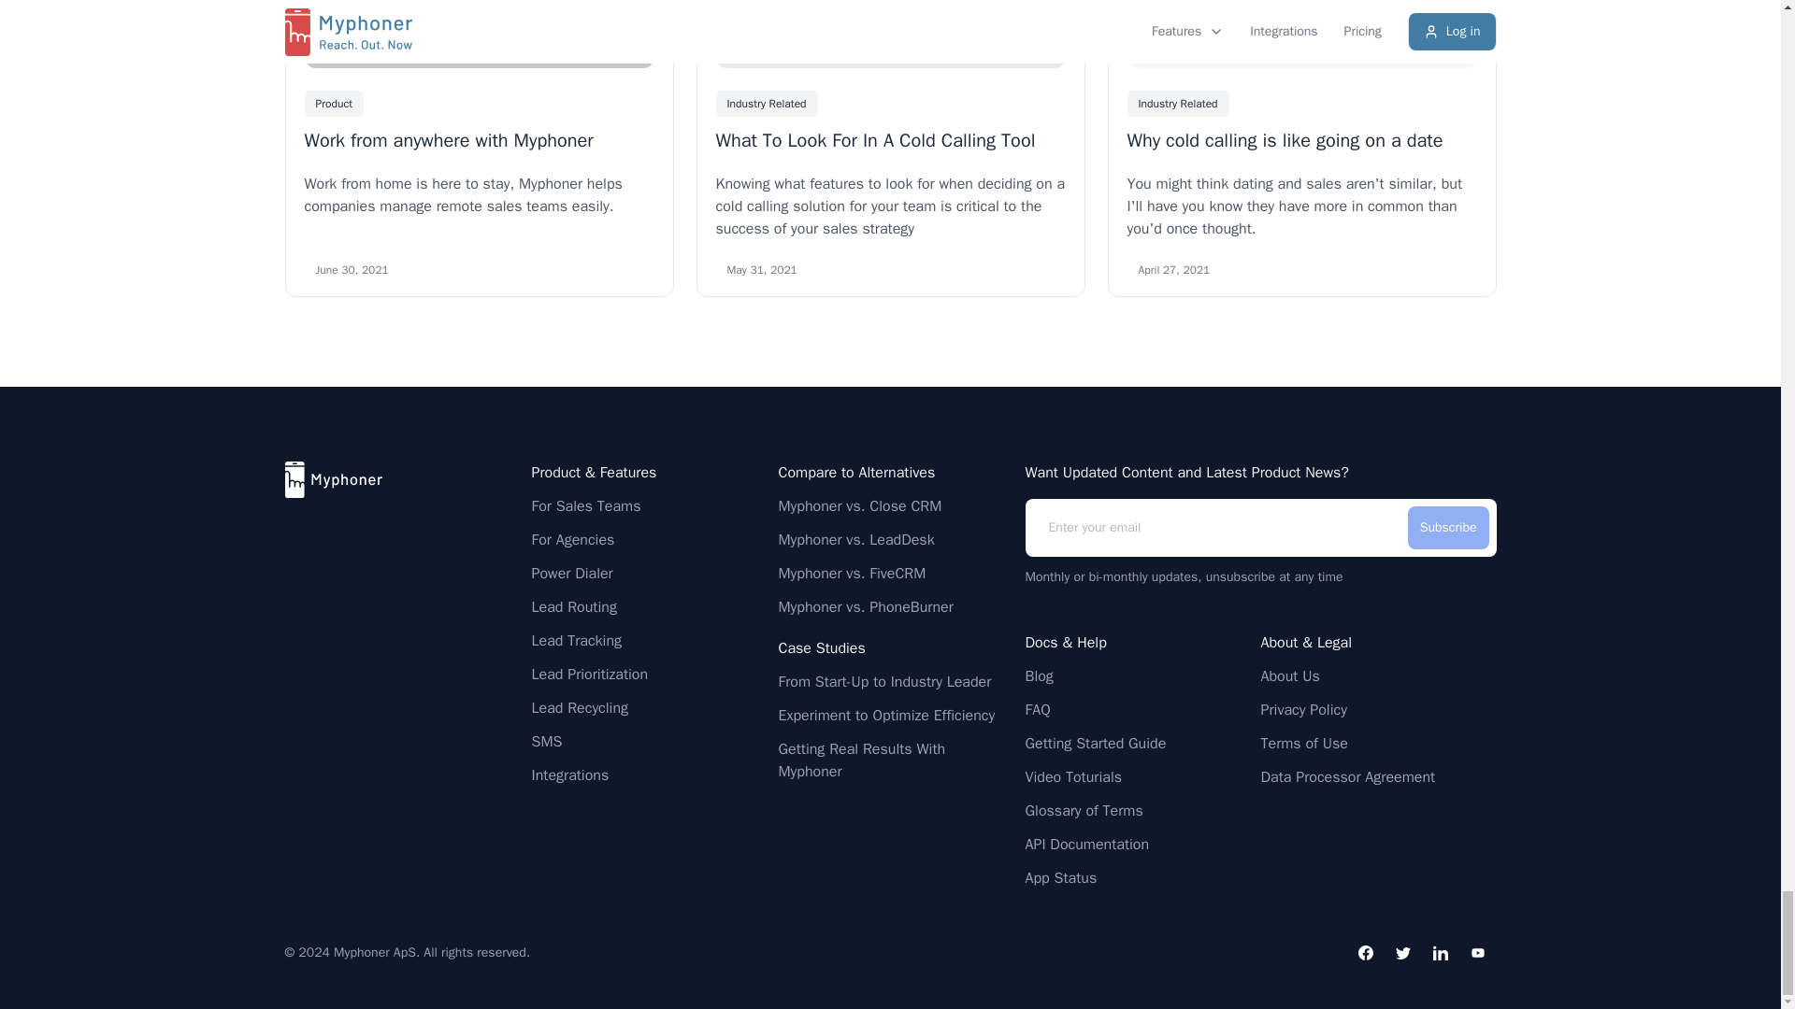 This screenshot has height=1009, width=1795. I want to click on Myphoner on LinkedIn, so click(1440, 953).